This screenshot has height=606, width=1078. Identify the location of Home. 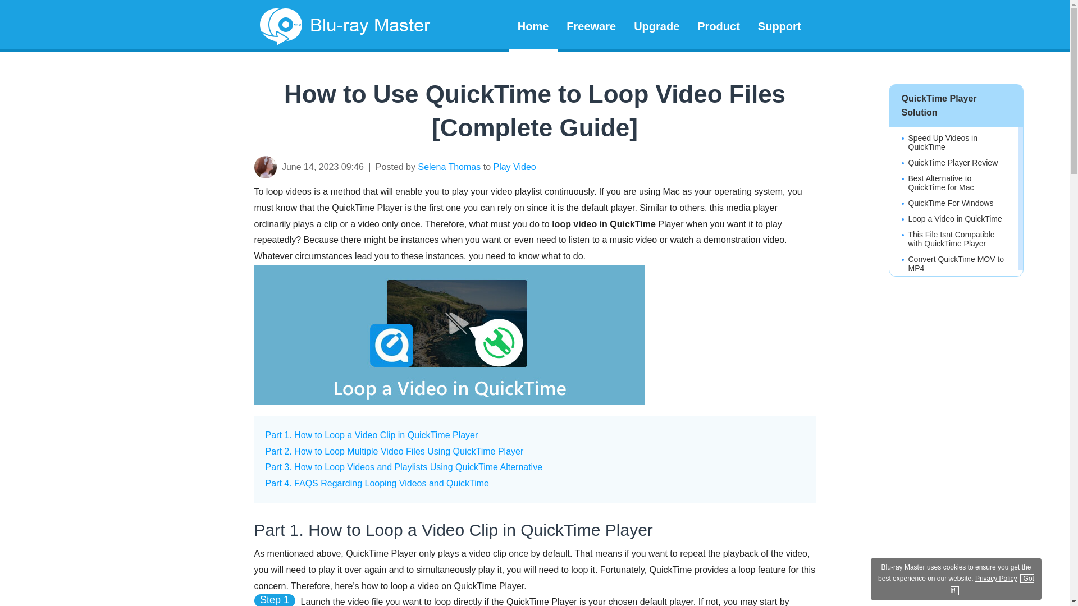
(533, 25).